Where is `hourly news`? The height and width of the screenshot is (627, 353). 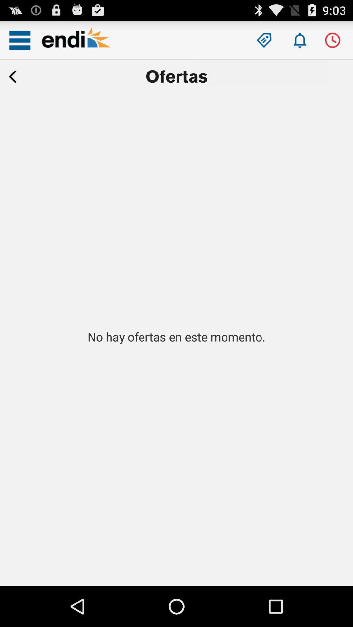
hourly news is located at coordinates (332, 40).